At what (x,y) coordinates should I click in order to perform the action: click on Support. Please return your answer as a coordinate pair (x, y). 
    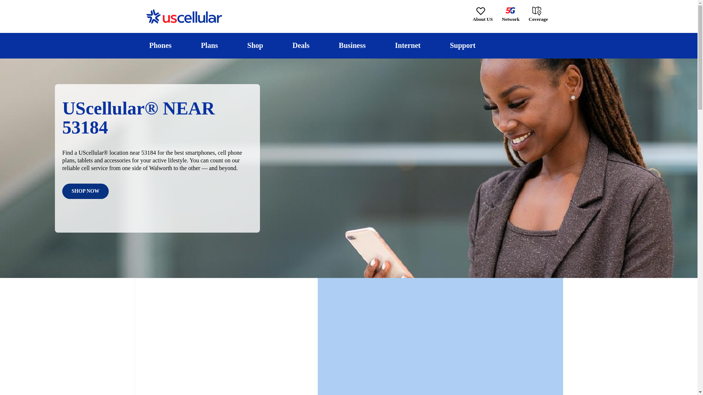
    Looking at the image, I should click on (462, 45).